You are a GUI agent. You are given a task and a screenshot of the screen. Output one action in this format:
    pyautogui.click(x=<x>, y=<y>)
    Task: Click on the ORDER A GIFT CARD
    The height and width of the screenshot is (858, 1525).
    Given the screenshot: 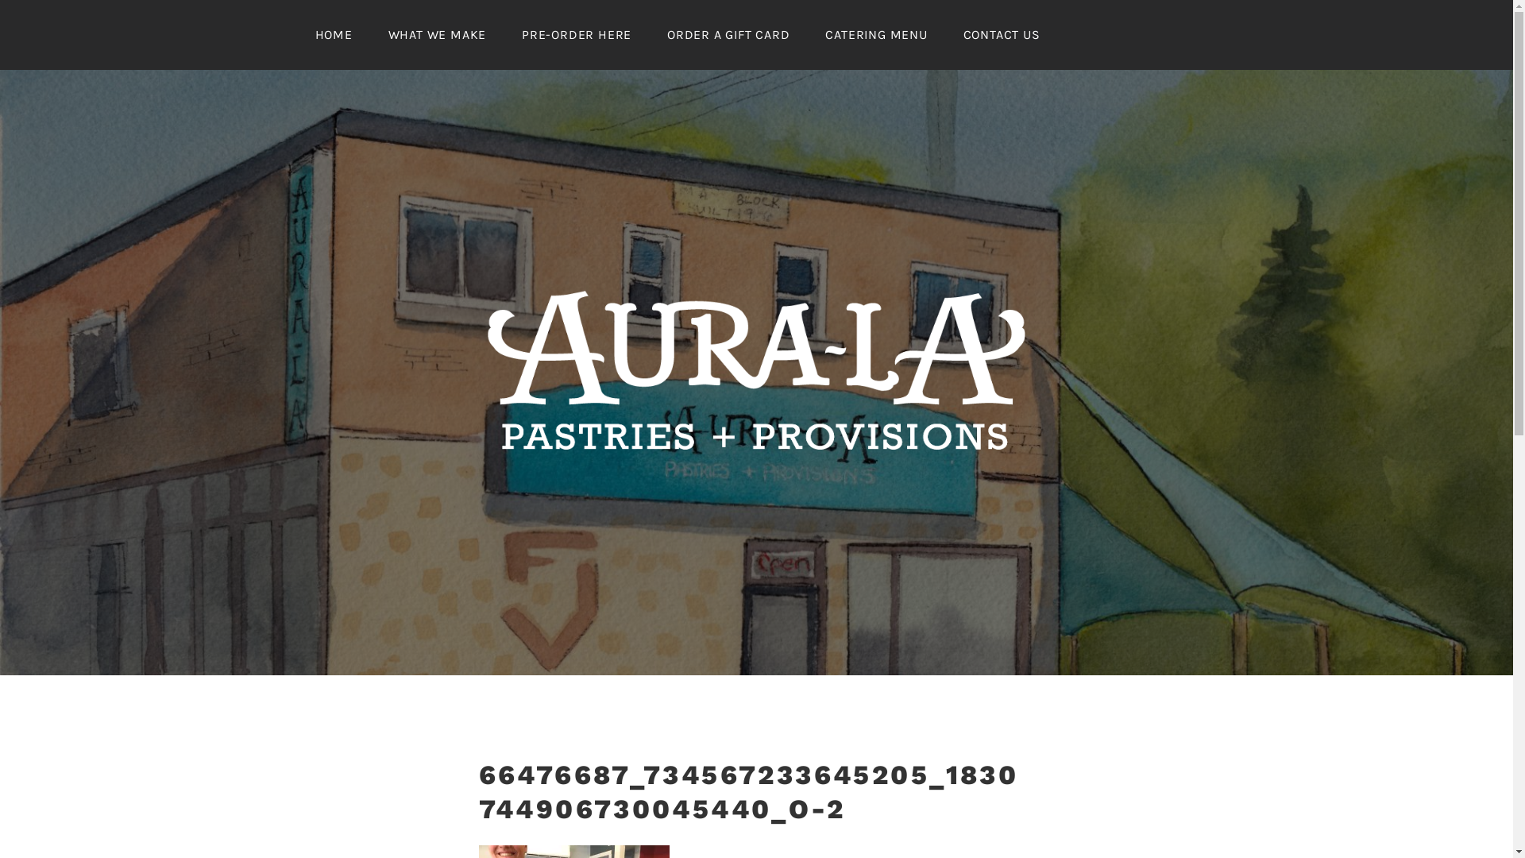 What is the action you would take?
    pyautogui.click(x=729, y=35)
    